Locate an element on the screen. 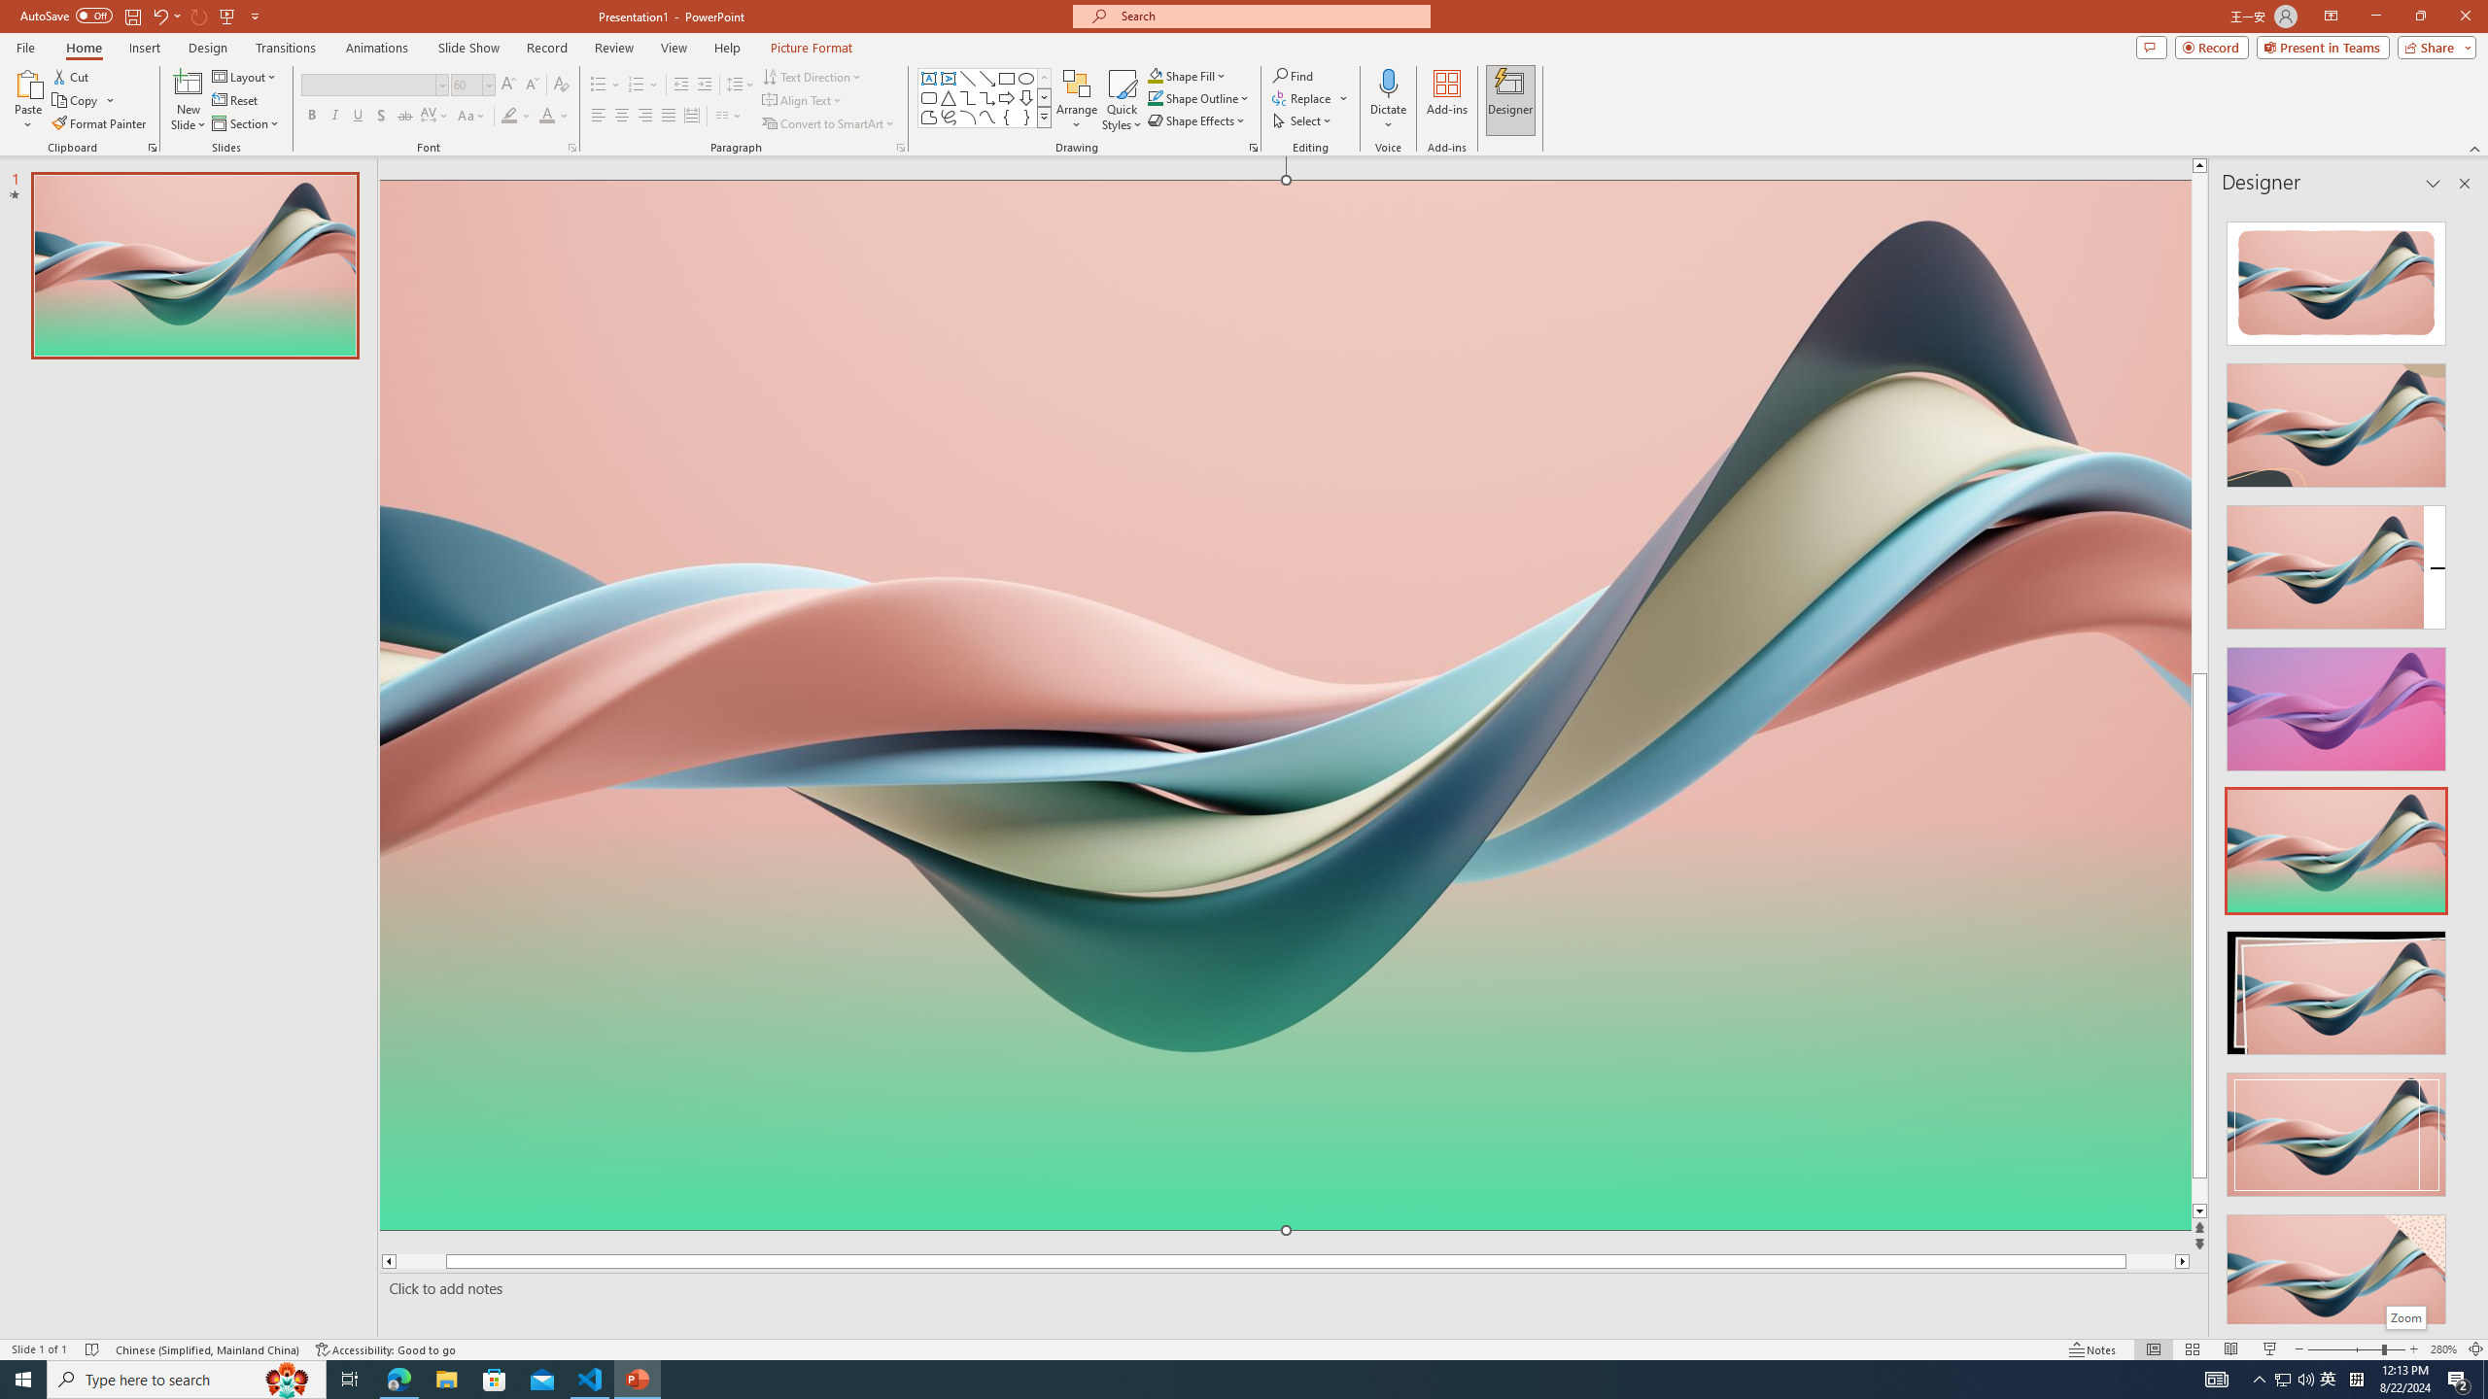 The height and width of the screenshot is (1399, 2488). Decorative Locked is located at coordinates (1286, 991).